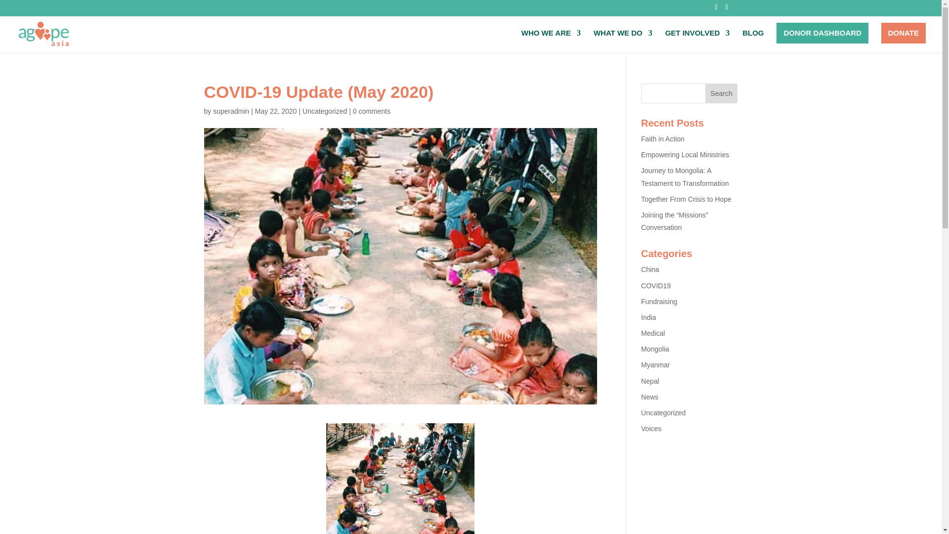 The image size is (949, 534). Describe the element at coordinates (650, 269) in the screenshot. I see `China` at that location.